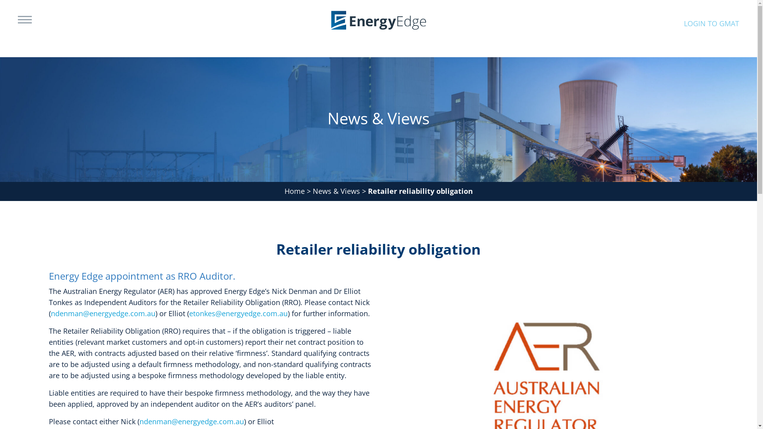 The width and height of the screenshot is (763, 429). Describe the element at coordinates (295, 191) in the screenshot. I see `Home` at that location.